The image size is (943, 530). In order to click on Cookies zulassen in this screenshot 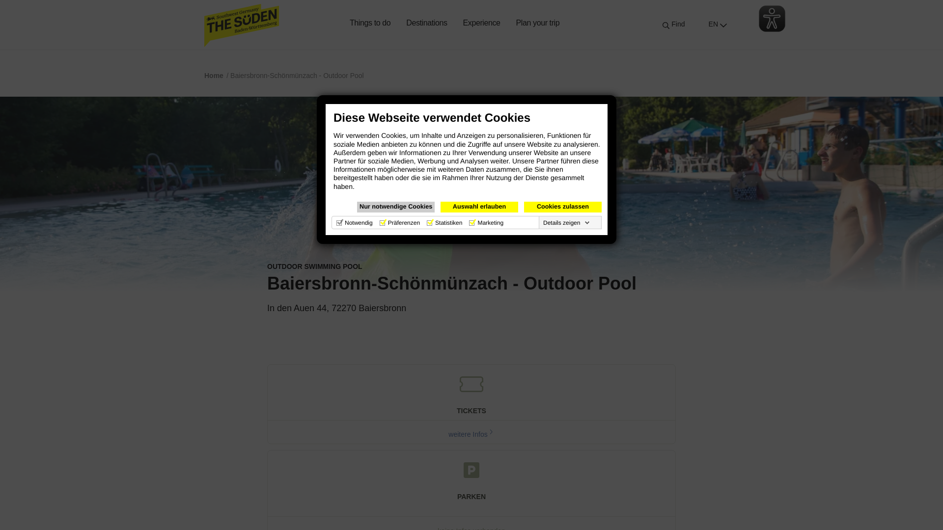, I will do `click(563, 207)`.